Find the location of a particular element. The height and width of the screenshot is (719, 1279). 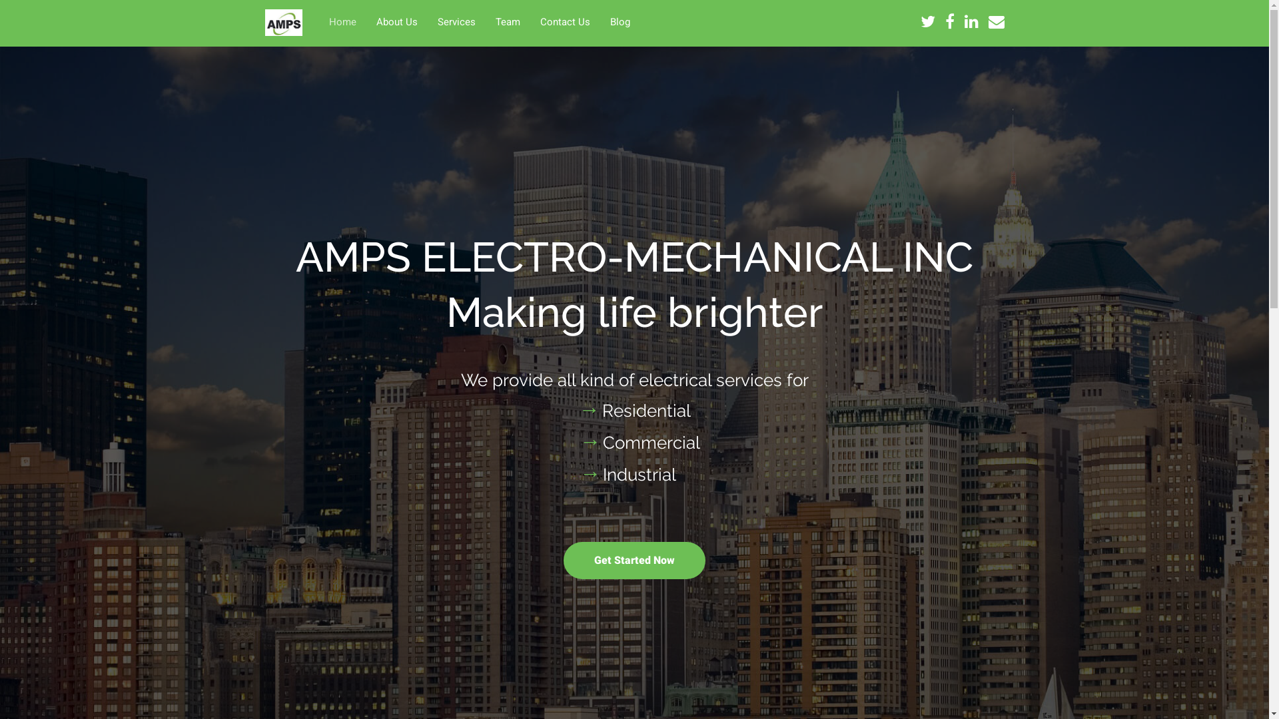

Blog is located at coordinates (620, 21).